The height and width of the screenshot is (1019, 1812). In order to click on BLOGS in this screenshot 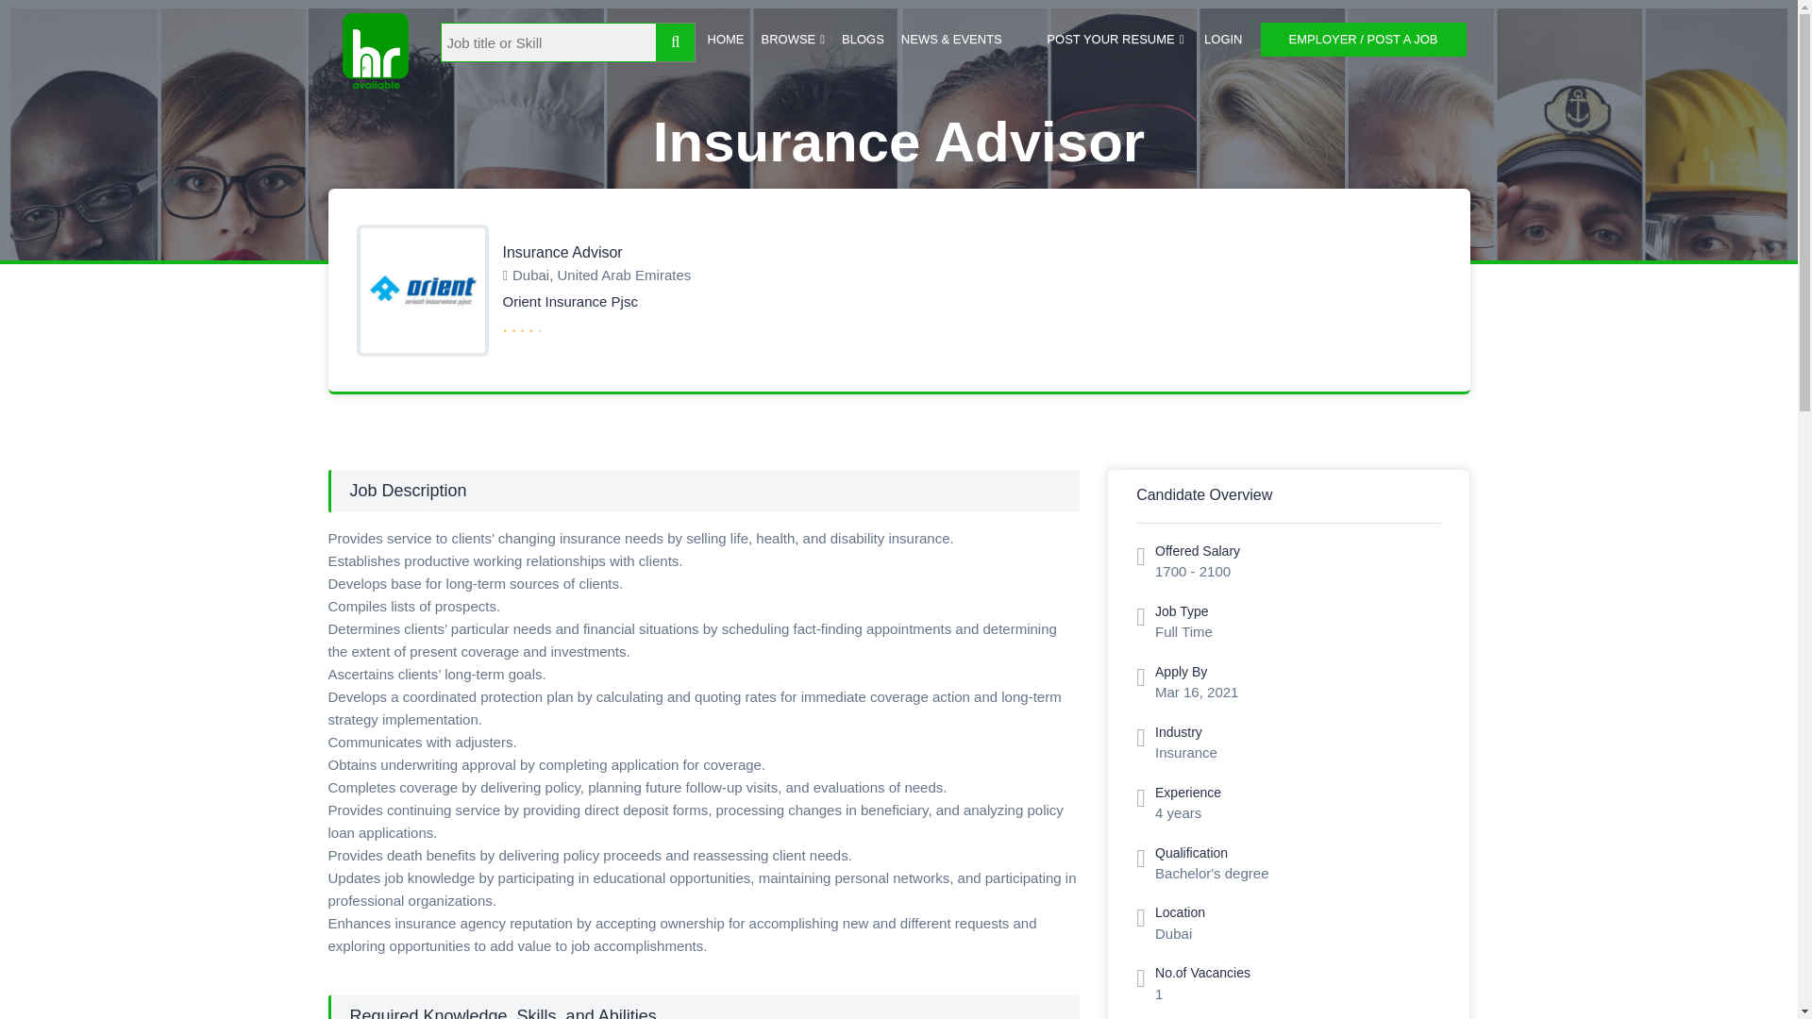, I will do `click(863, 38)`.